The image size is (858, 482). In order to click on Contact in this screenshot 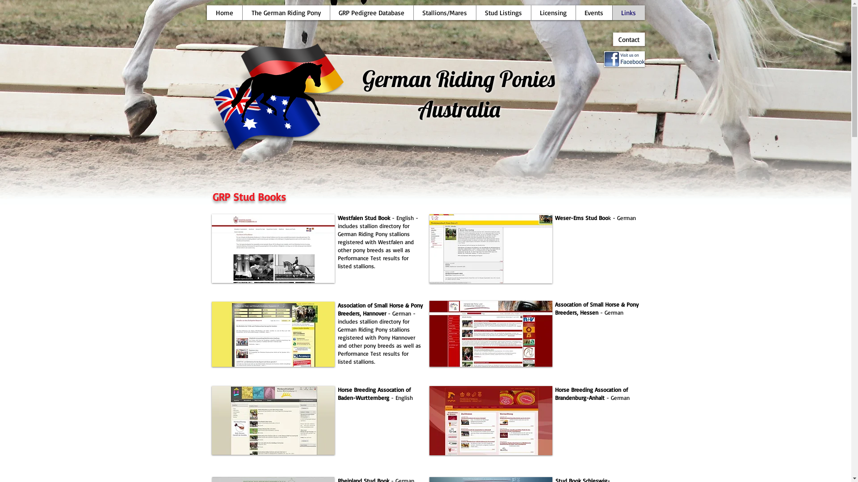, I will do `click(629, 39)`.